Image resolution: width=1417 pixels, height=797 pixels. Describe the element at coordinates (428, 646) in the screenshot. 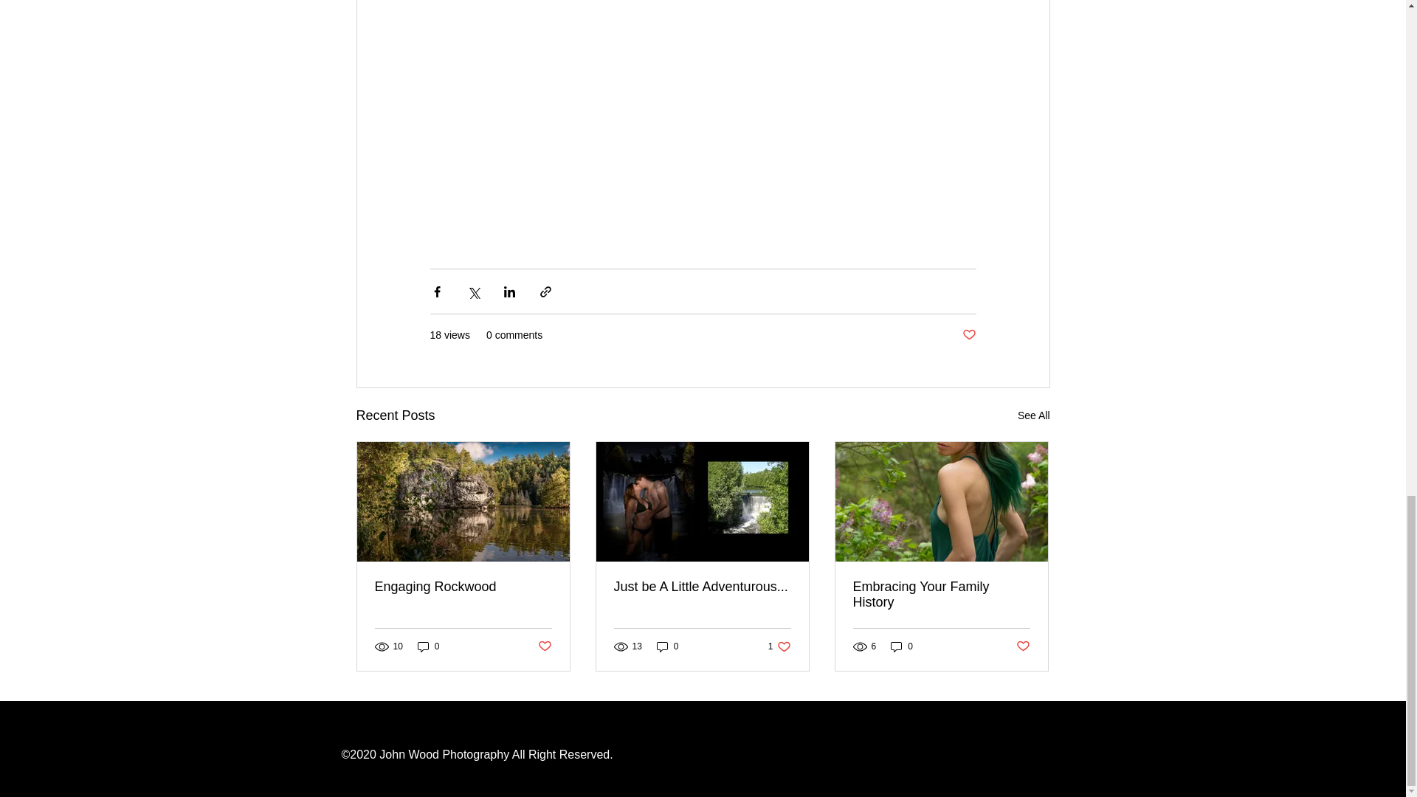

I see `0` at that location.